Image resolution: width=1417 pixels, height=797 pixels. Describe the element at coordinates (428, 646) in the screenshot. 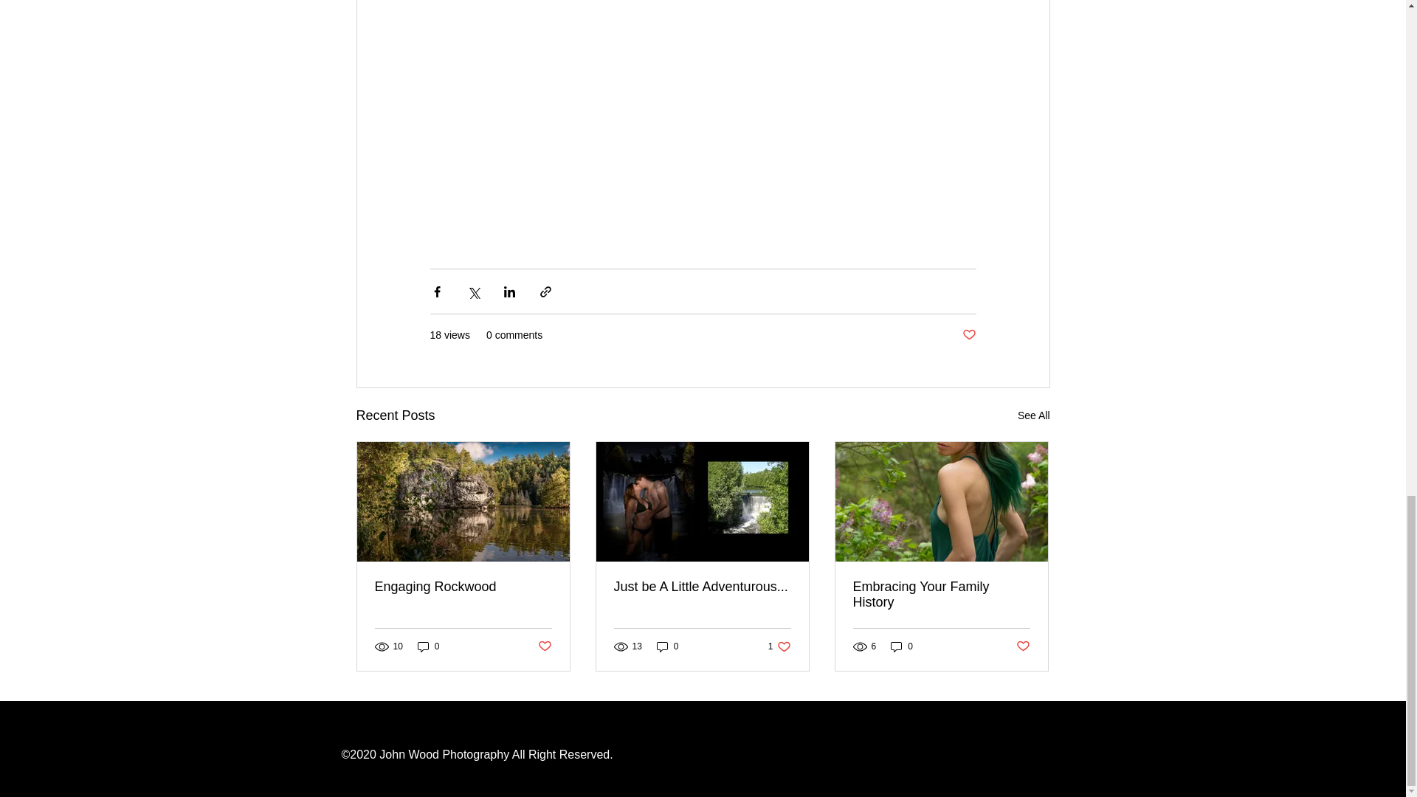

I see `0` at that location.